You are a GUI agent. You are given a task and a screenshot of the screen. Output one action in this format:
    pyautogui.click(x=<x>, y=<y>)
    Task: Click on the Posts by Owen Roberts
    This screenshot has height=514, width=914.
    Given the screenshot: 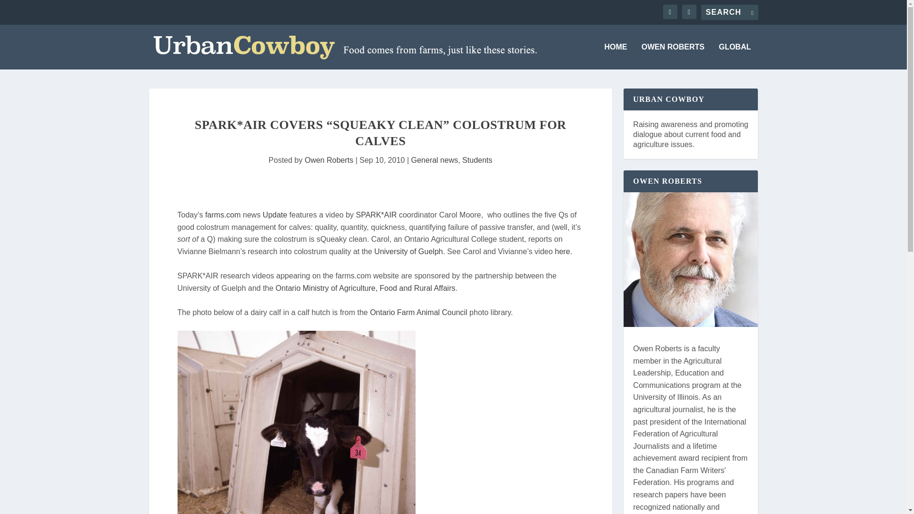 What is the action you would take?
    pyautogui.click(x=328, y=160)
    